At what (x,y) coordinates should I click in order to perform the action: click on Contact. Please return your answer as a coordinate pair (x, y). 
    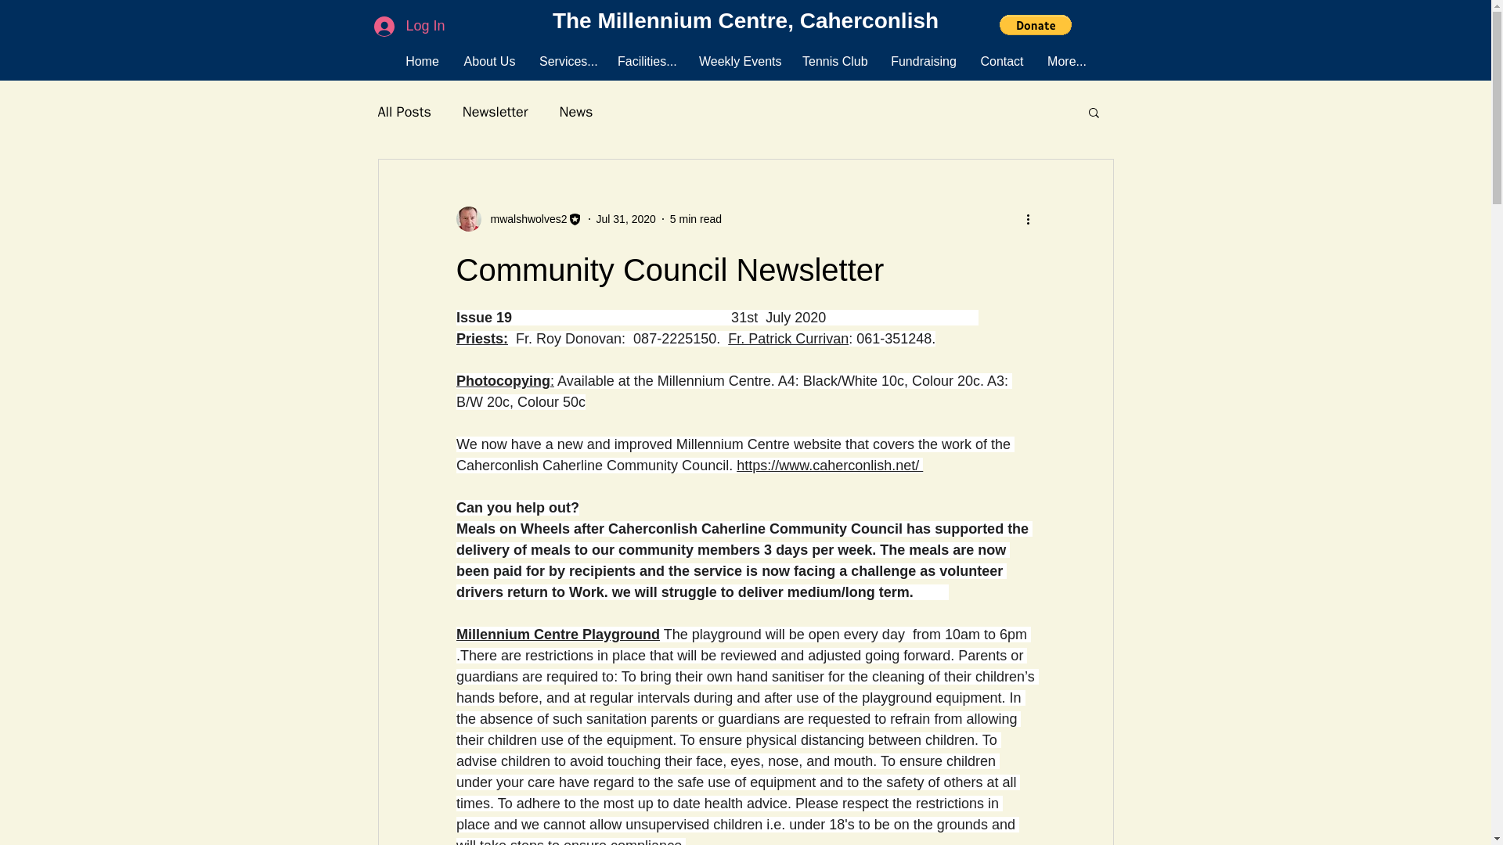
    Looking at the image, I should click on (1001, 61).